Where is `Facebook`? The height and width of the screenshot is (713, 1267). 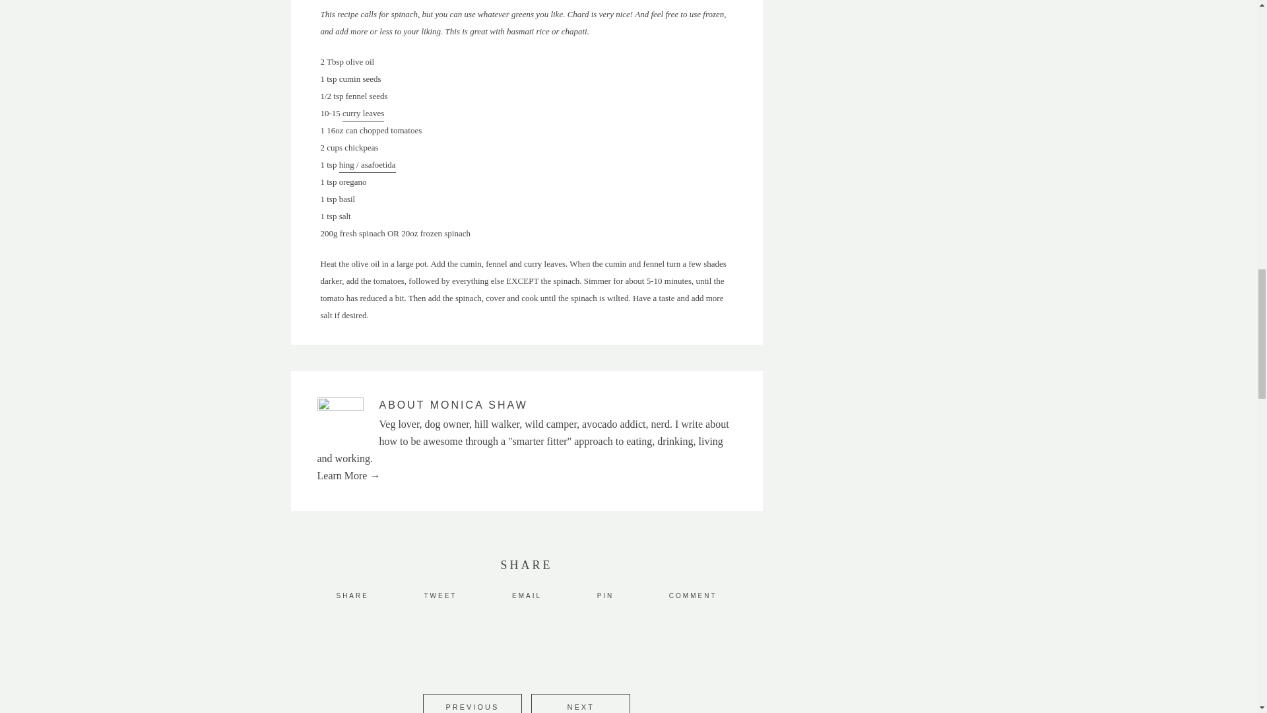 Facebook is located at coordinates (352, 595).